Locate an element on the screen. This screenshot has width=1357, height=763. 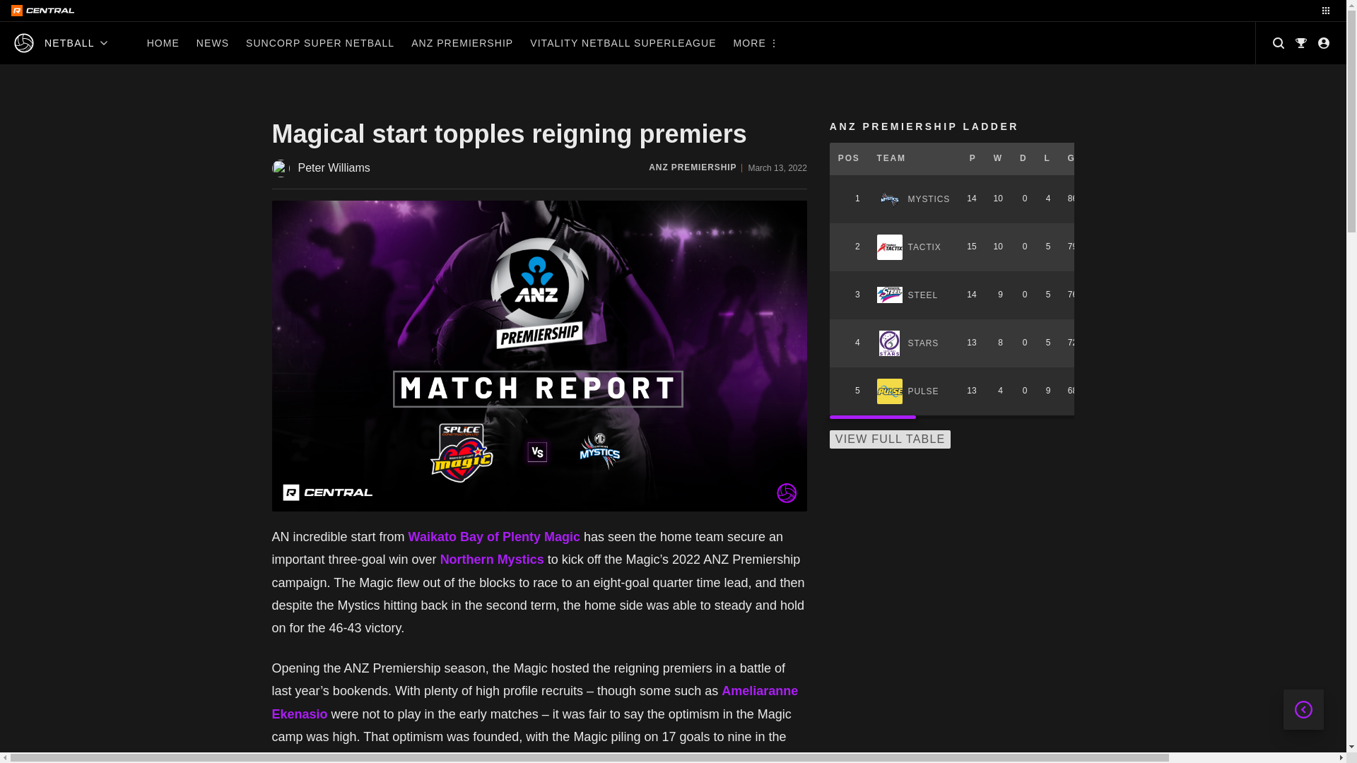
Search is located at coordinates (1279, 42).